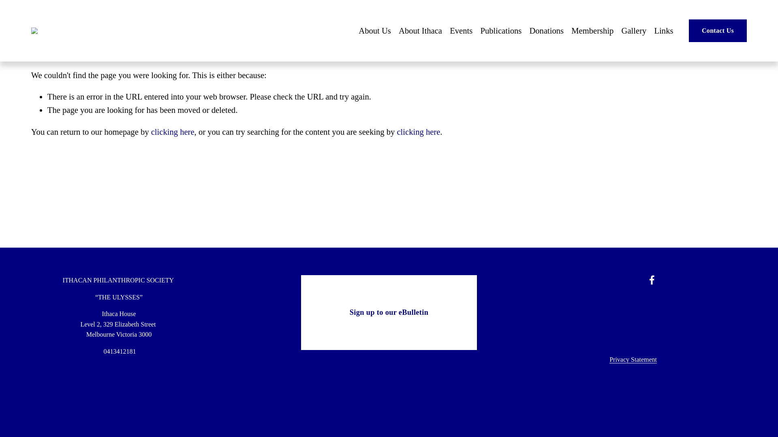 Image resolution: width=778 pixels, height=437 pixels. What do you see at coordinates (375, 31) in the screenshot?
I see `About Us` at bounding box center [375, 31].